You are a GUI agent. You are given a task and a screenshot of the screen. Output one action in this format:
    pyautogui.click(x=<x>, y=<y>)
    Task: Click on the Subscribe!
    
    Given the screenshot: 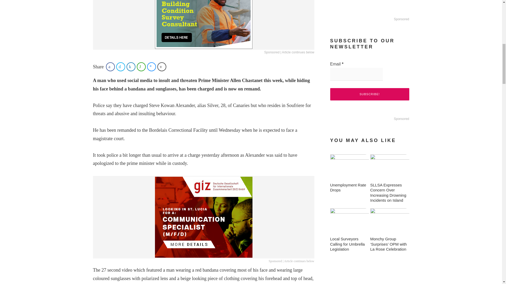 What is the action you would take?
    pyautogui.click(x=369, y=94)
    